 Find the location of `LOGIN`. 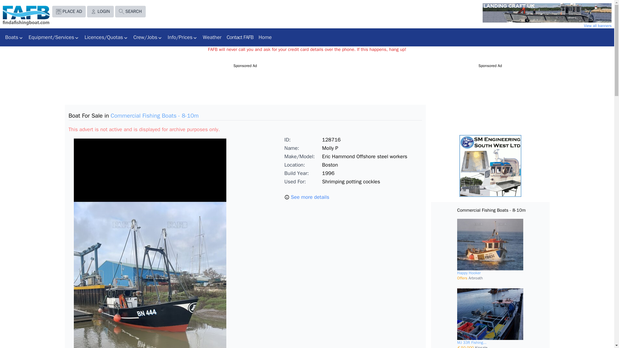

LOGIN is located at coordinates (100, 12).